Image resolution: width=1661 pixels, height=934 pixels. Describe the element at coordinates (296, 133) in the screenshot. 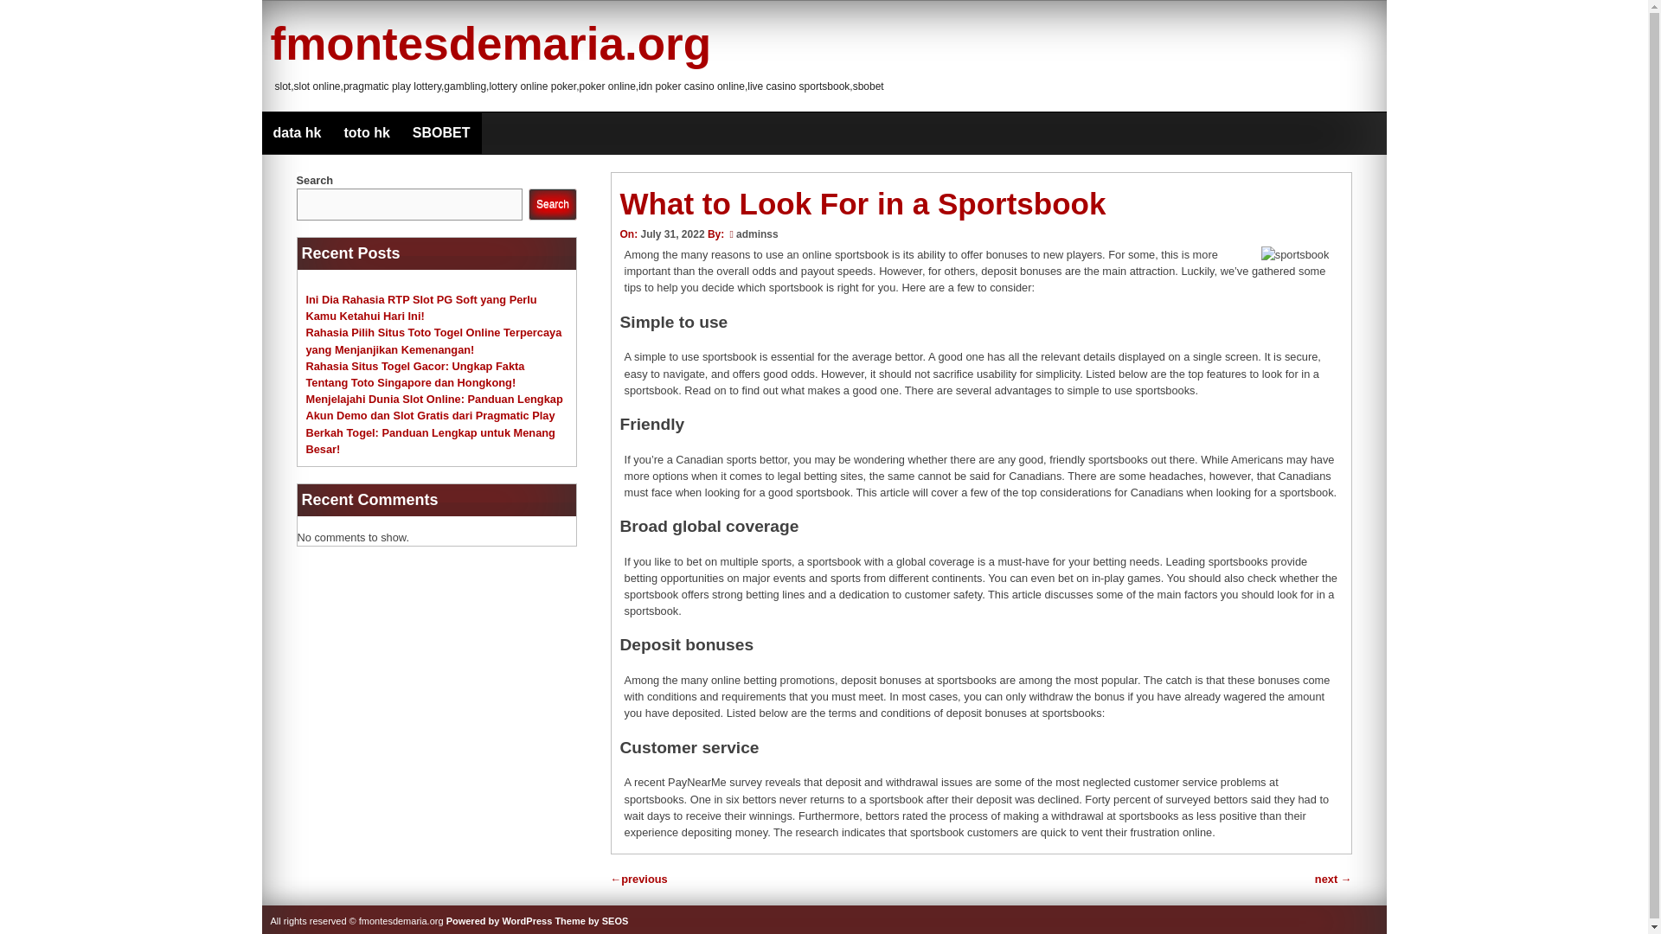

I see `data hk` at that location.